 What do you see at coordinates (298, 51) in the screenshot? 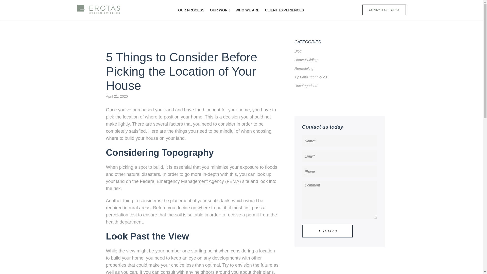
I see `Blog` at bounding box center [298, 51].